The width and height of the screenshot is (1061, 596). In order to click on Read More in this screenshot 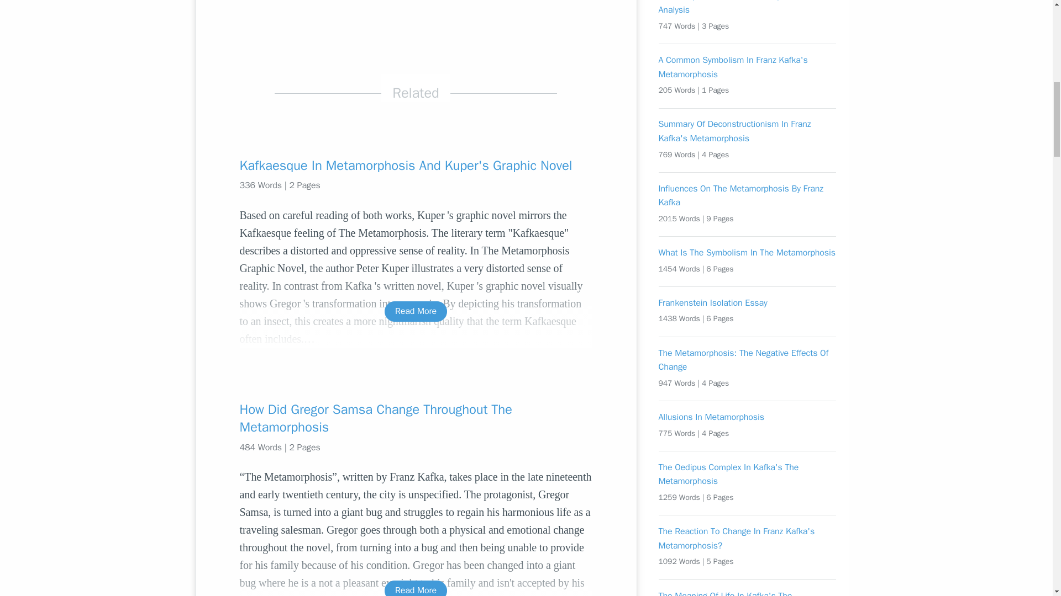, I will do `click(416, 311)`.